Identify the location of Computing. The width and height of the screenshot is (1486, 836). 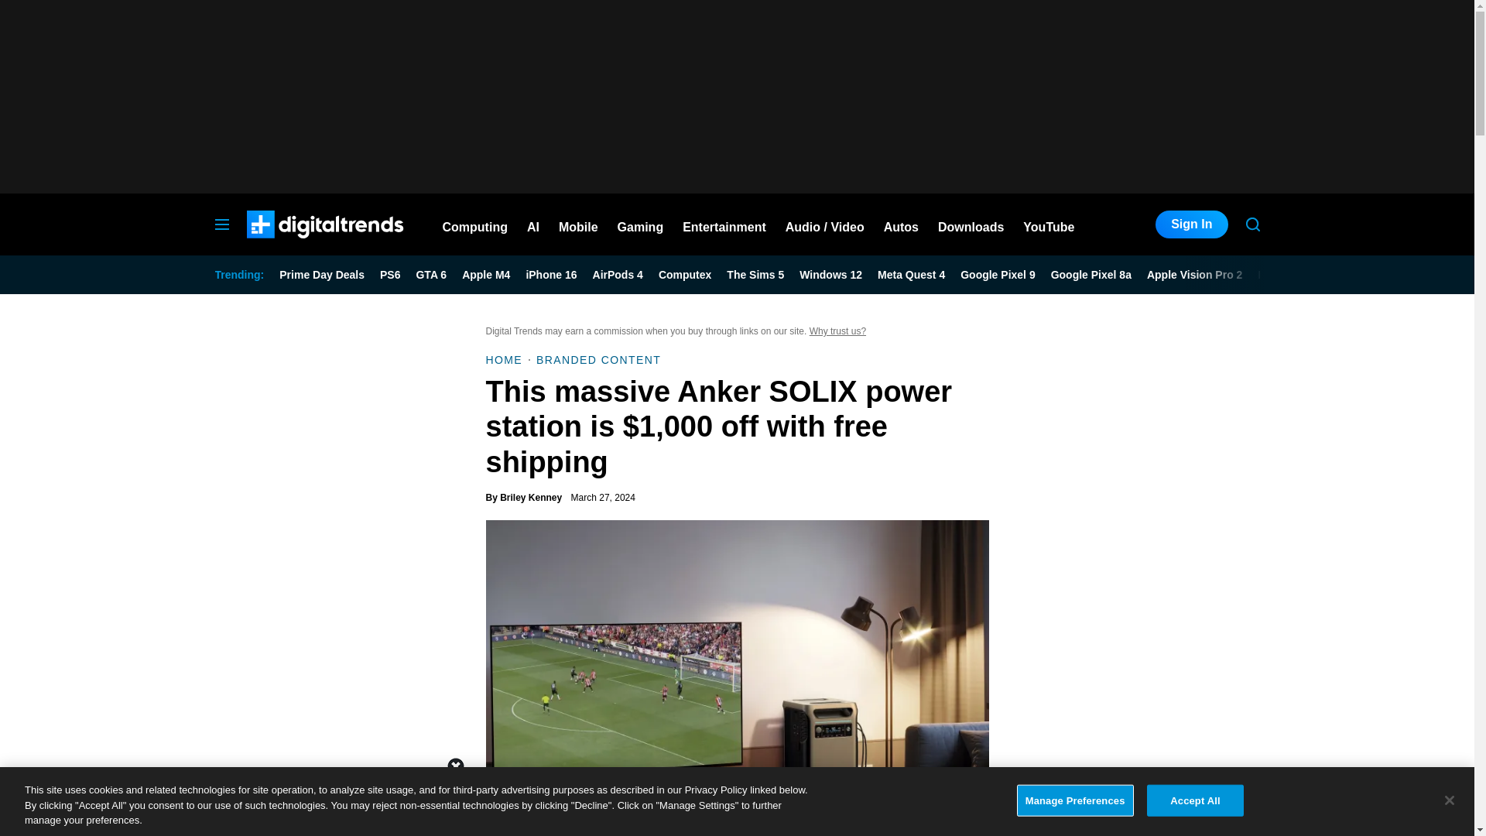
(475, 224).